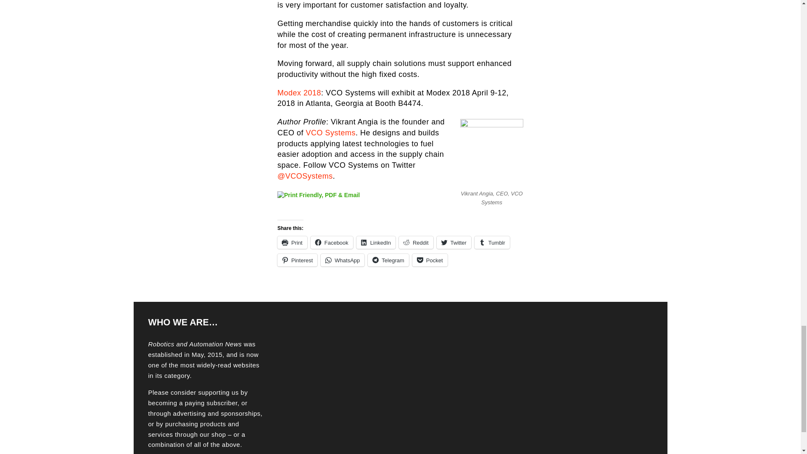 The width and height of the screenshot is (807, 454). I want to click on Click to share on Pocket, so click(430, 260).